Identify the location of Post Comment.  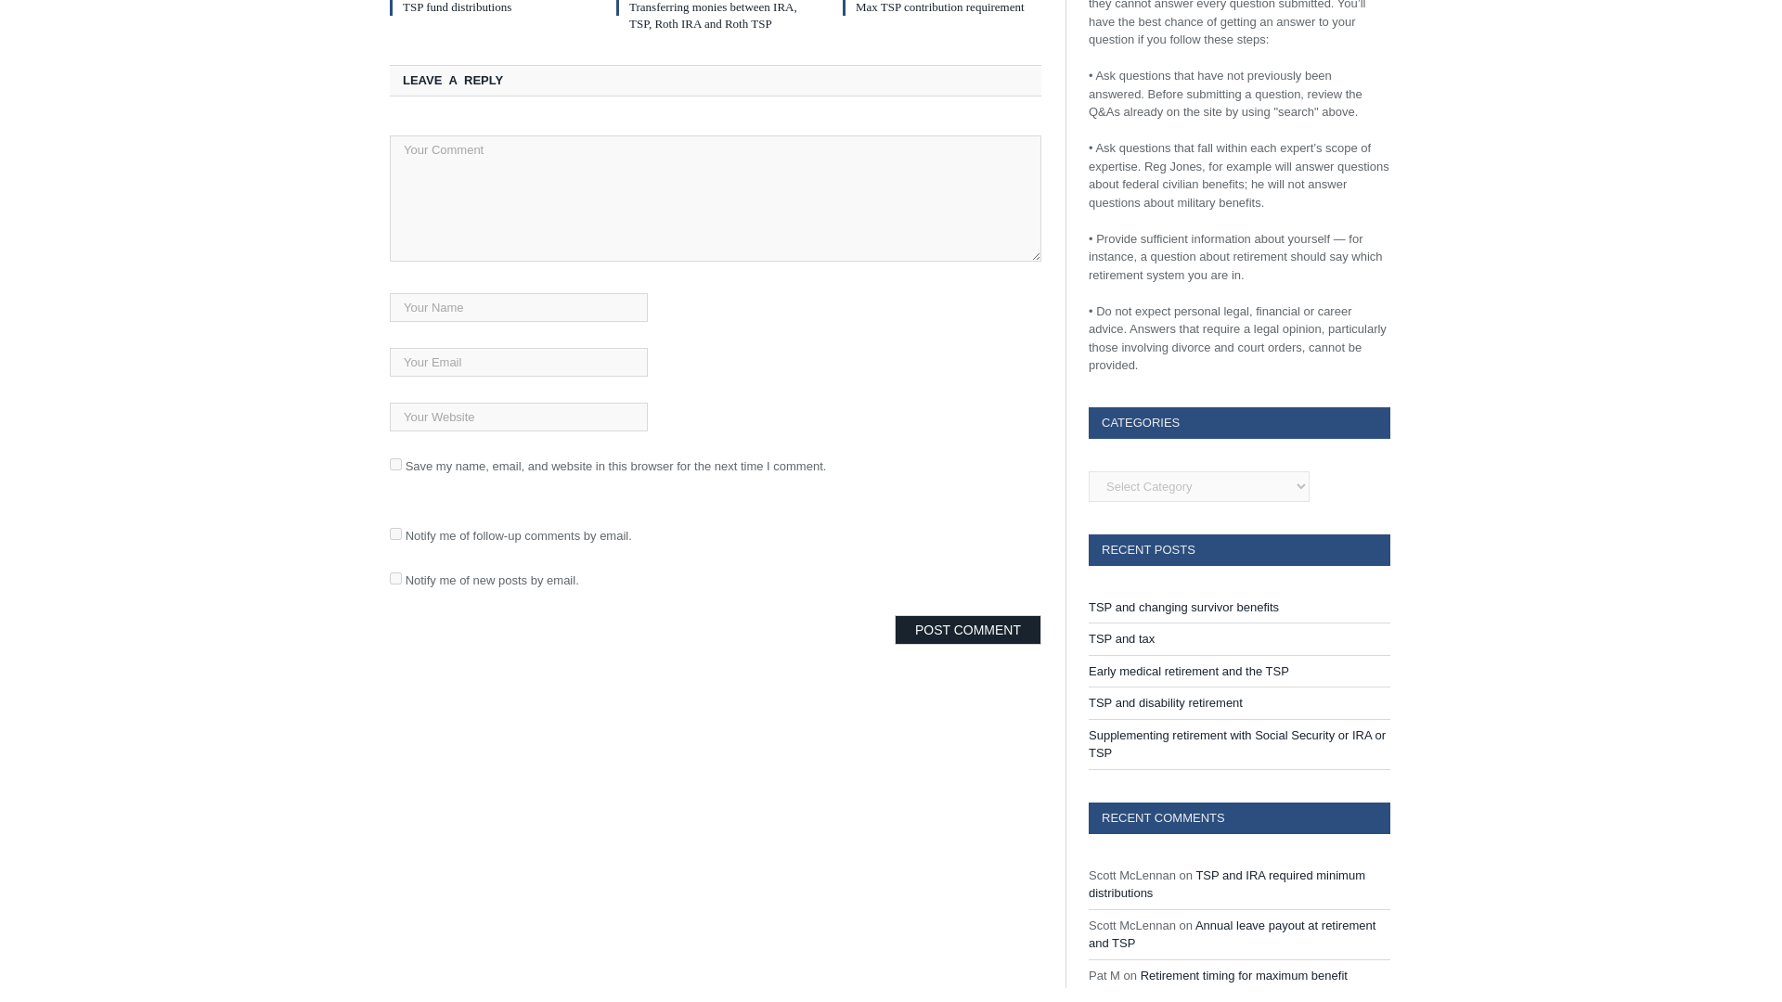
(967, 630).